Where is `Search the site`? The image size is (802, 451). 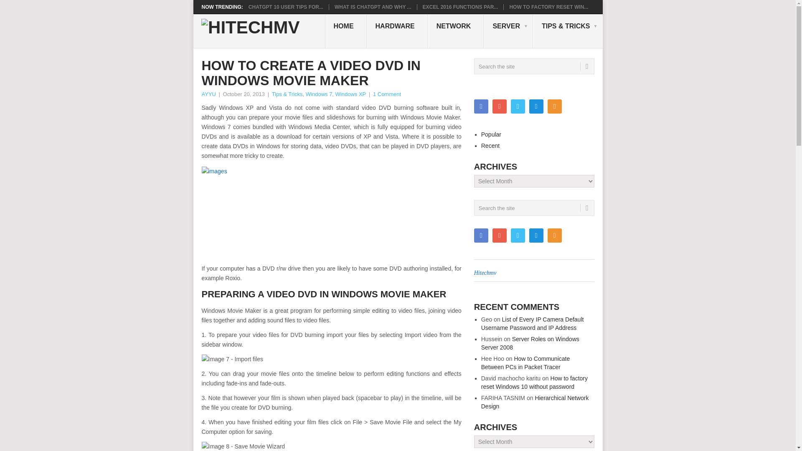 Search the site is located at coordinates (534, 66).